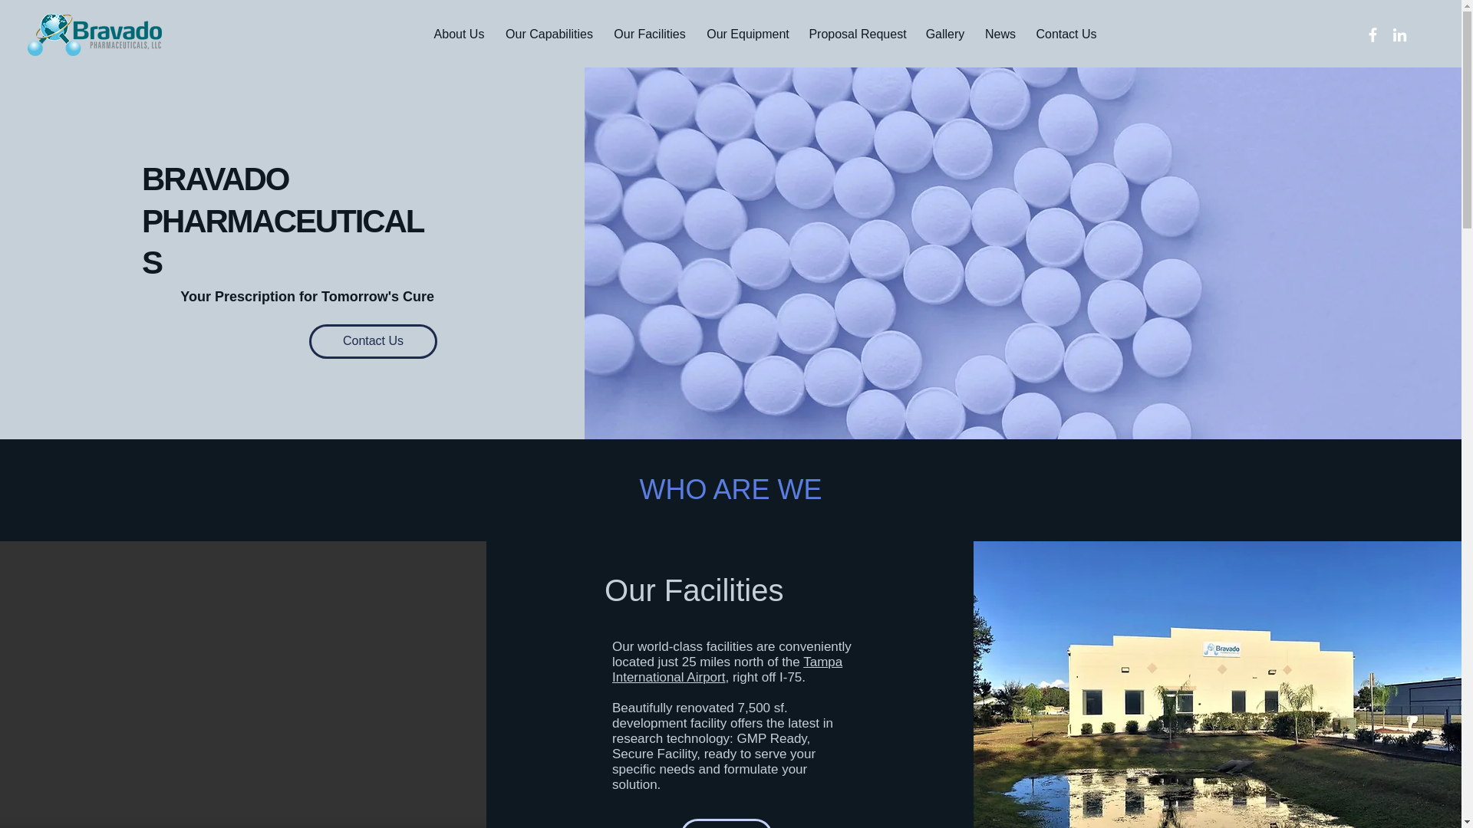 The width and height of the screenshot is (1473, 828). What do you see at coordinates (373, 341) in the screenshot?
I see `Contact Us` at bounding box center [373, 341].